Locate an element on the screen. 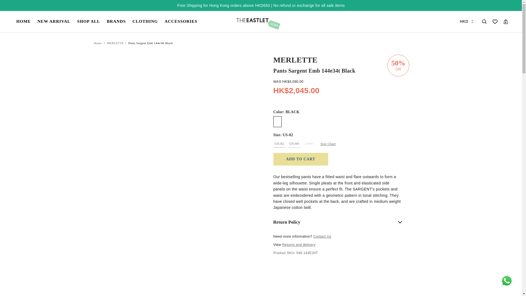 This screenshot has height=296, width=526. Back to the frontpage is located at coordinates (98, 43).